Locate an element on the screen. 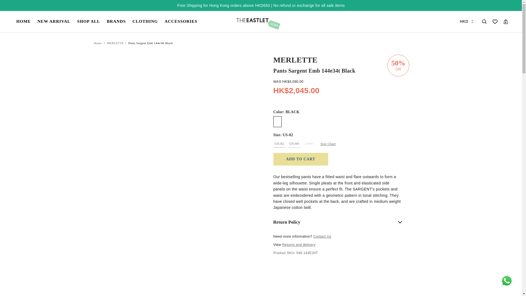 This screenshot has height=296, width=526. Back to the frontpage is located at coordinates (98, 43).